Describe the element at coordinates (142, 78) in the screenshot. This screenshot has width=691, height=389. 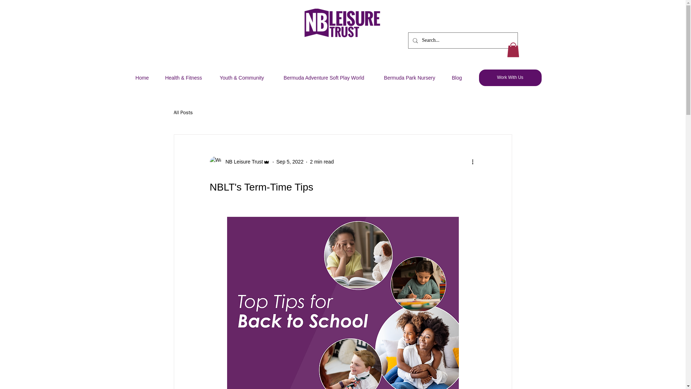
I see `Home` at that location.